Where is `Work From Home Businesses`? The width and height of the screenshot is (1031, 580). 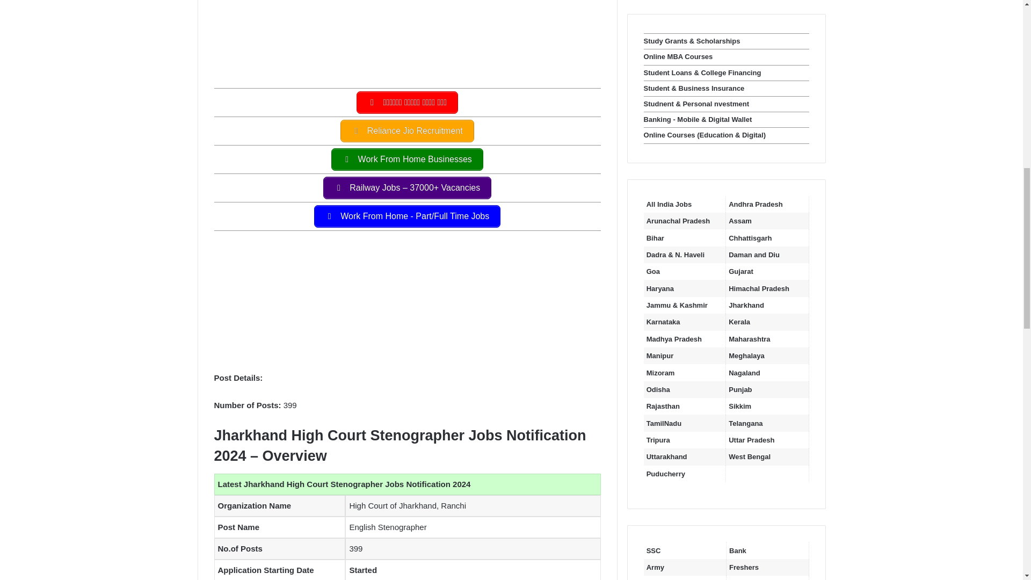 Work From Home Businesses is located at coordinates (407, 159).